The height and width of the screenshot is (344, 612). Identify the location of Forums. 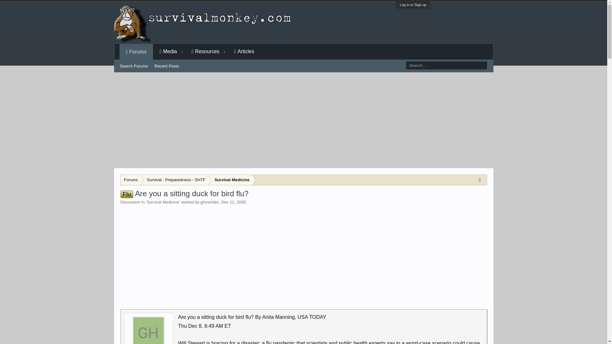
(131, 180).